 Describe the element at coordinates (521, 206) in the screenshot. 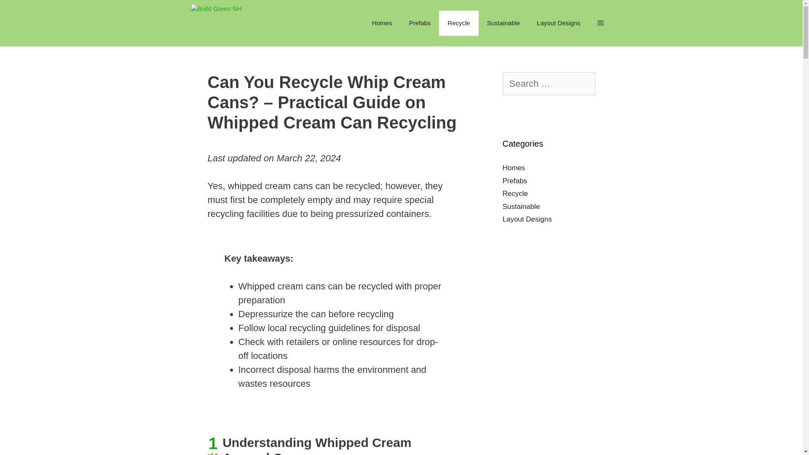

I see `Sustainable` at that location.